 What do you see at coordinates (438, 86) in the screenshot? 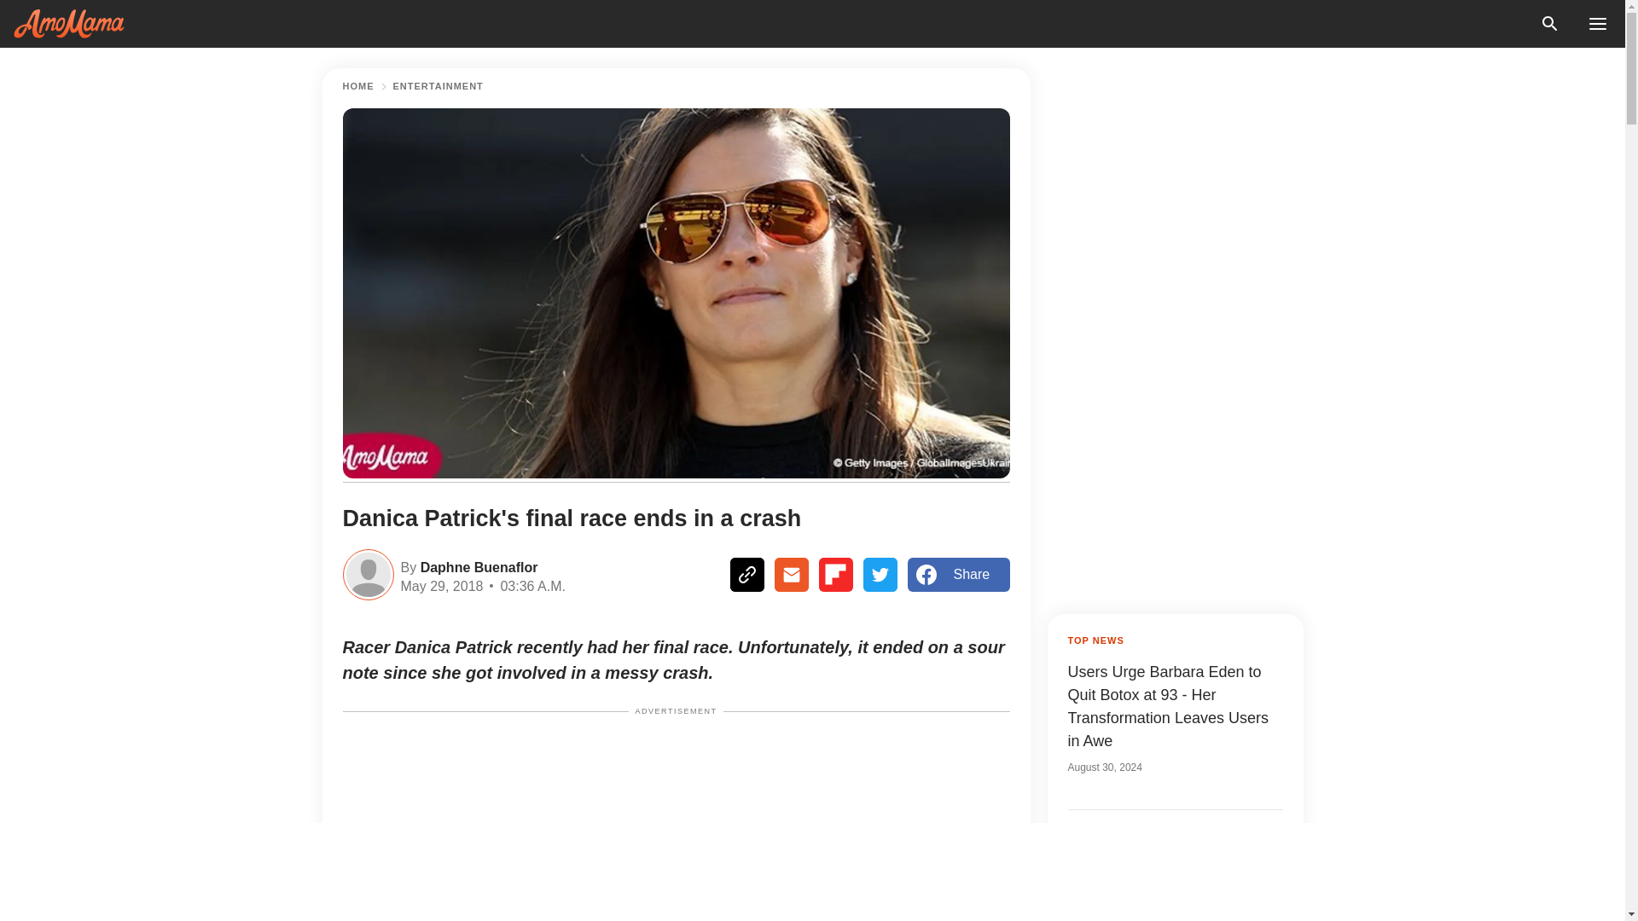
I see `ENTERTAINMENT` at bounding box center [438, 86].